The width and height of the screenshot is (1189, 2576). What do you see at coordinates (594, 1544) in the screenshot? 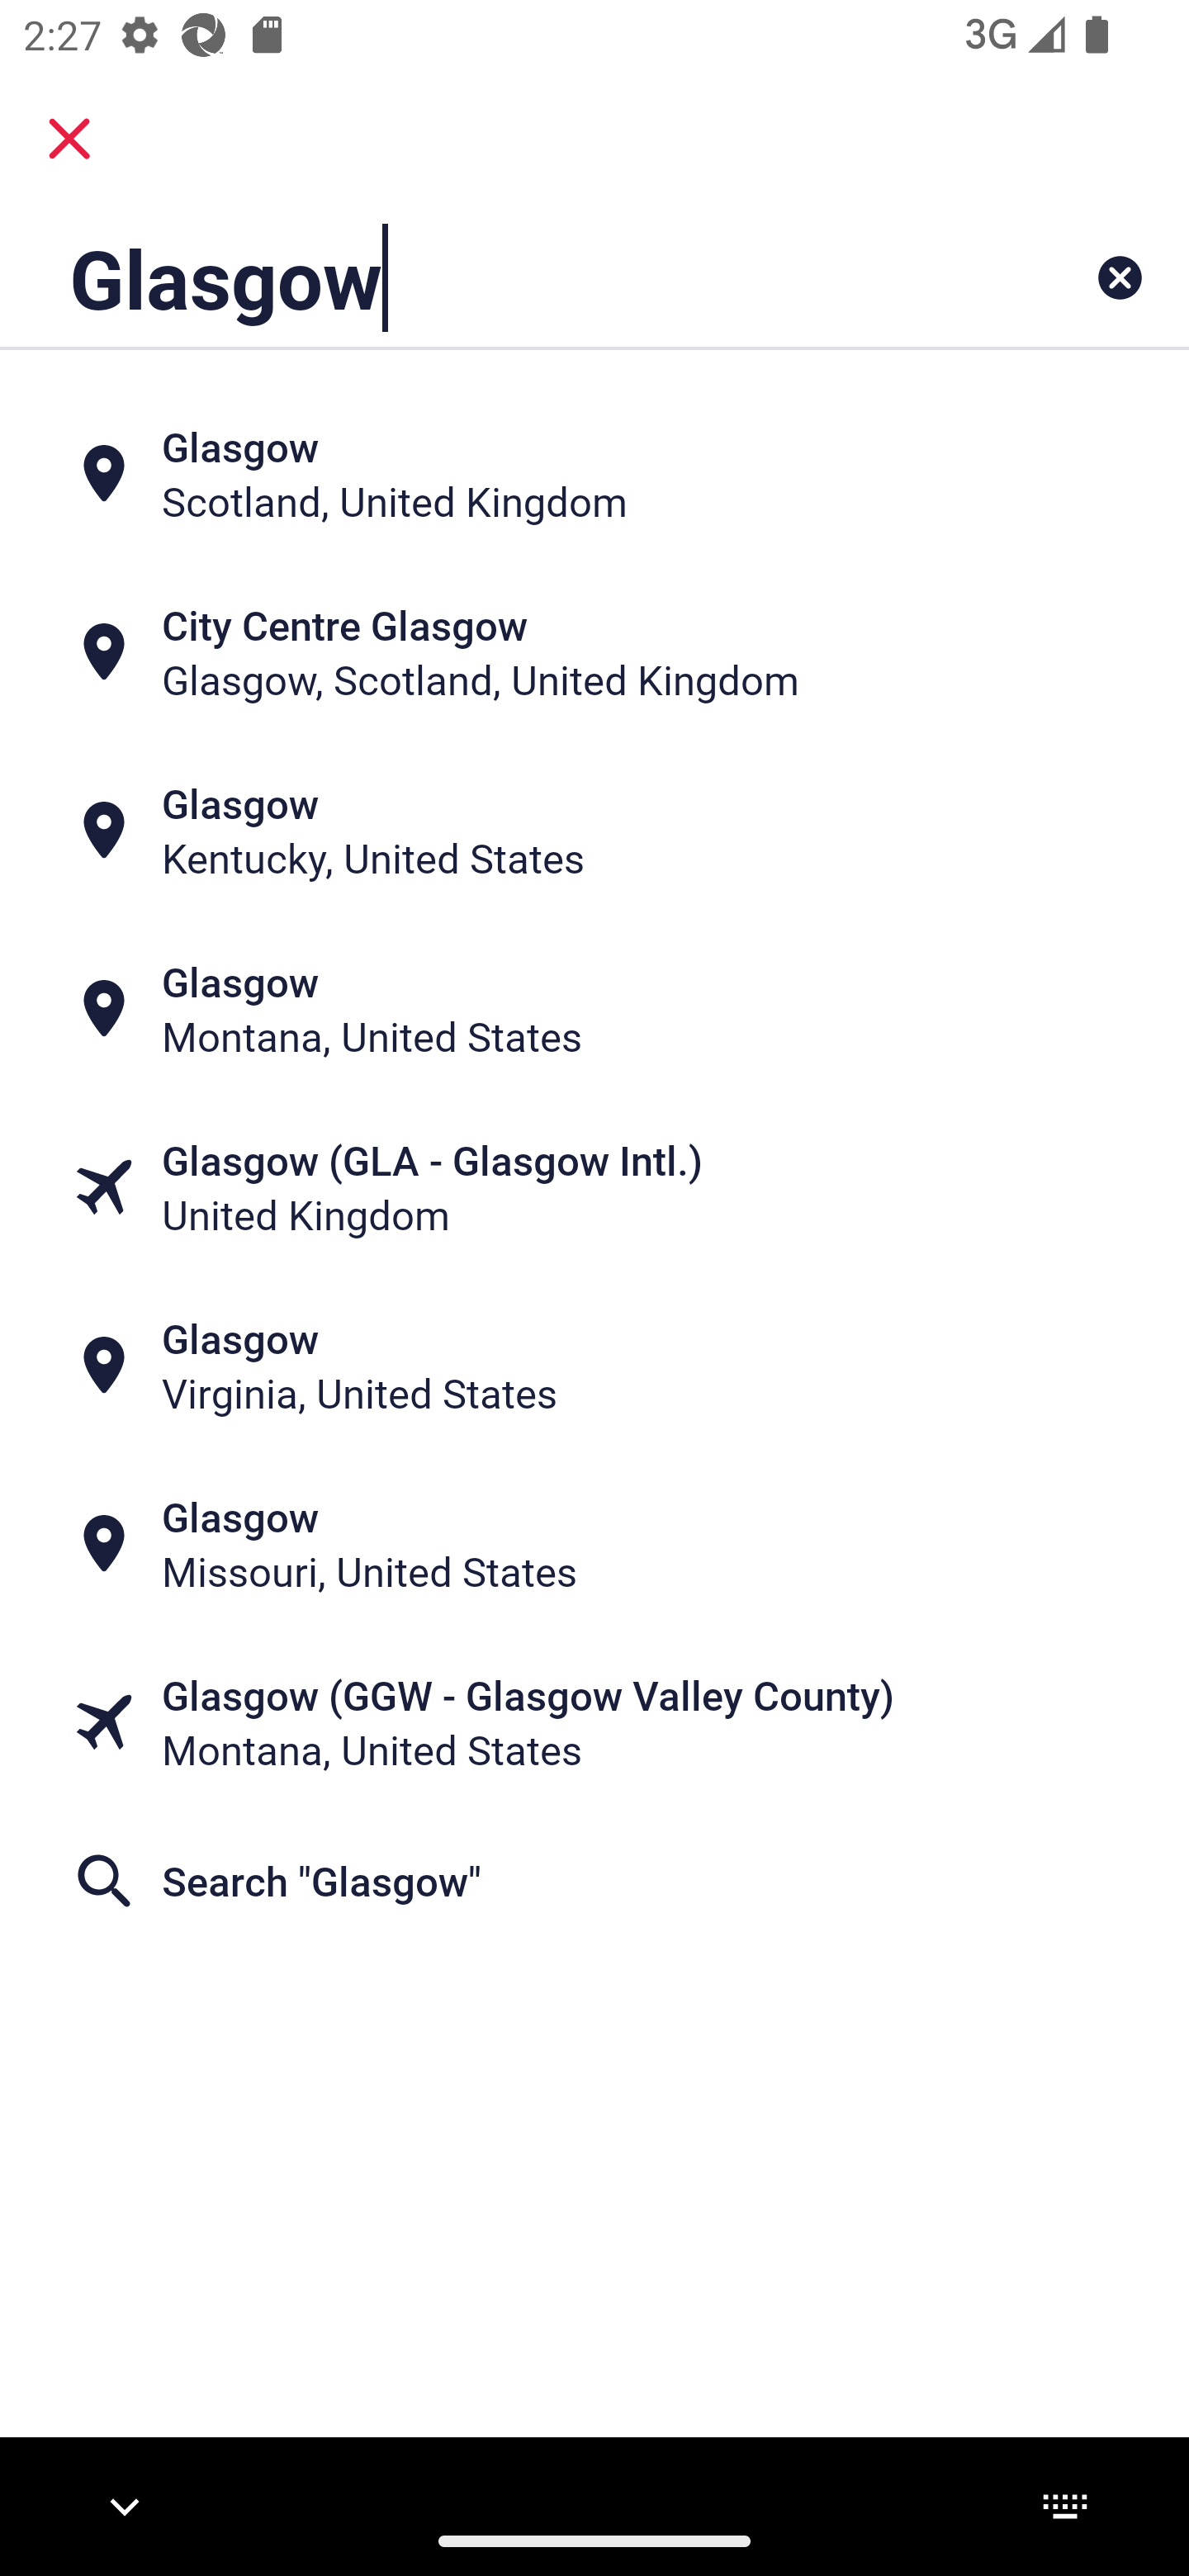
I see `Glasgow Missouri, United States` at bounding box center [594, 1544].